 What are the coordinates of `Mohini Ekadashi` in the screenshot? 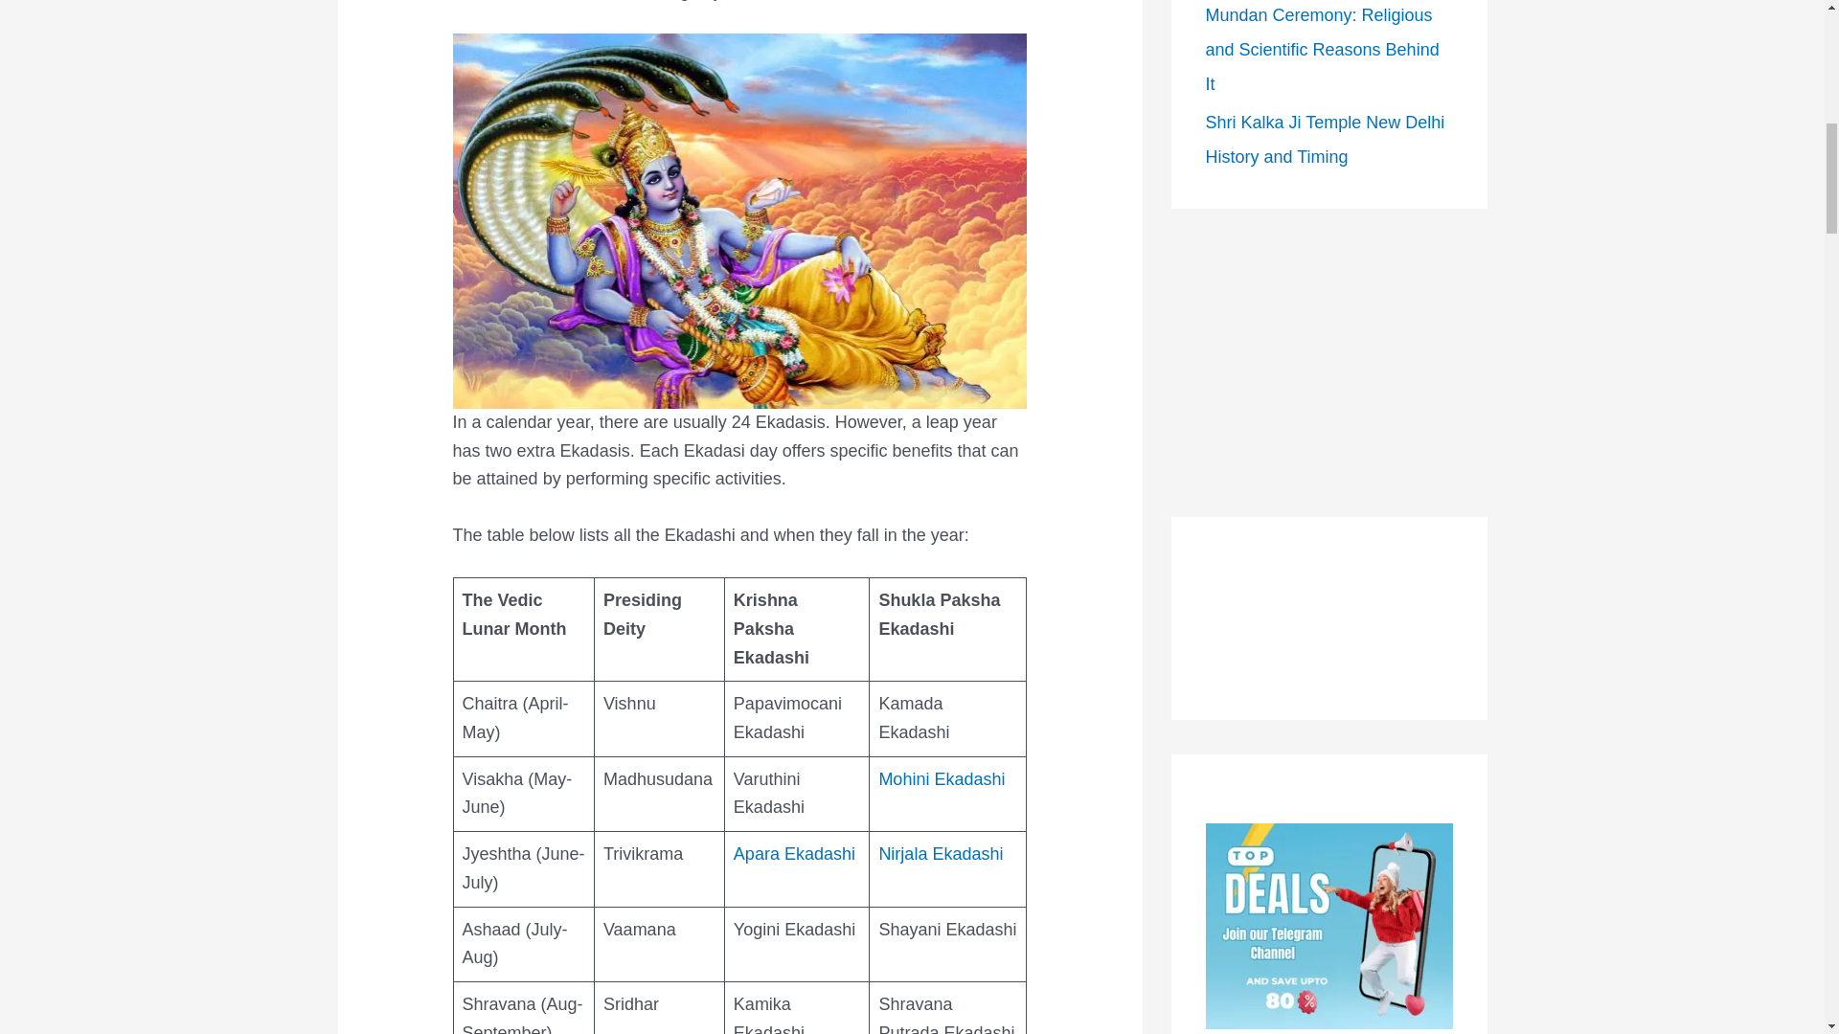 It's located at (941, 779).